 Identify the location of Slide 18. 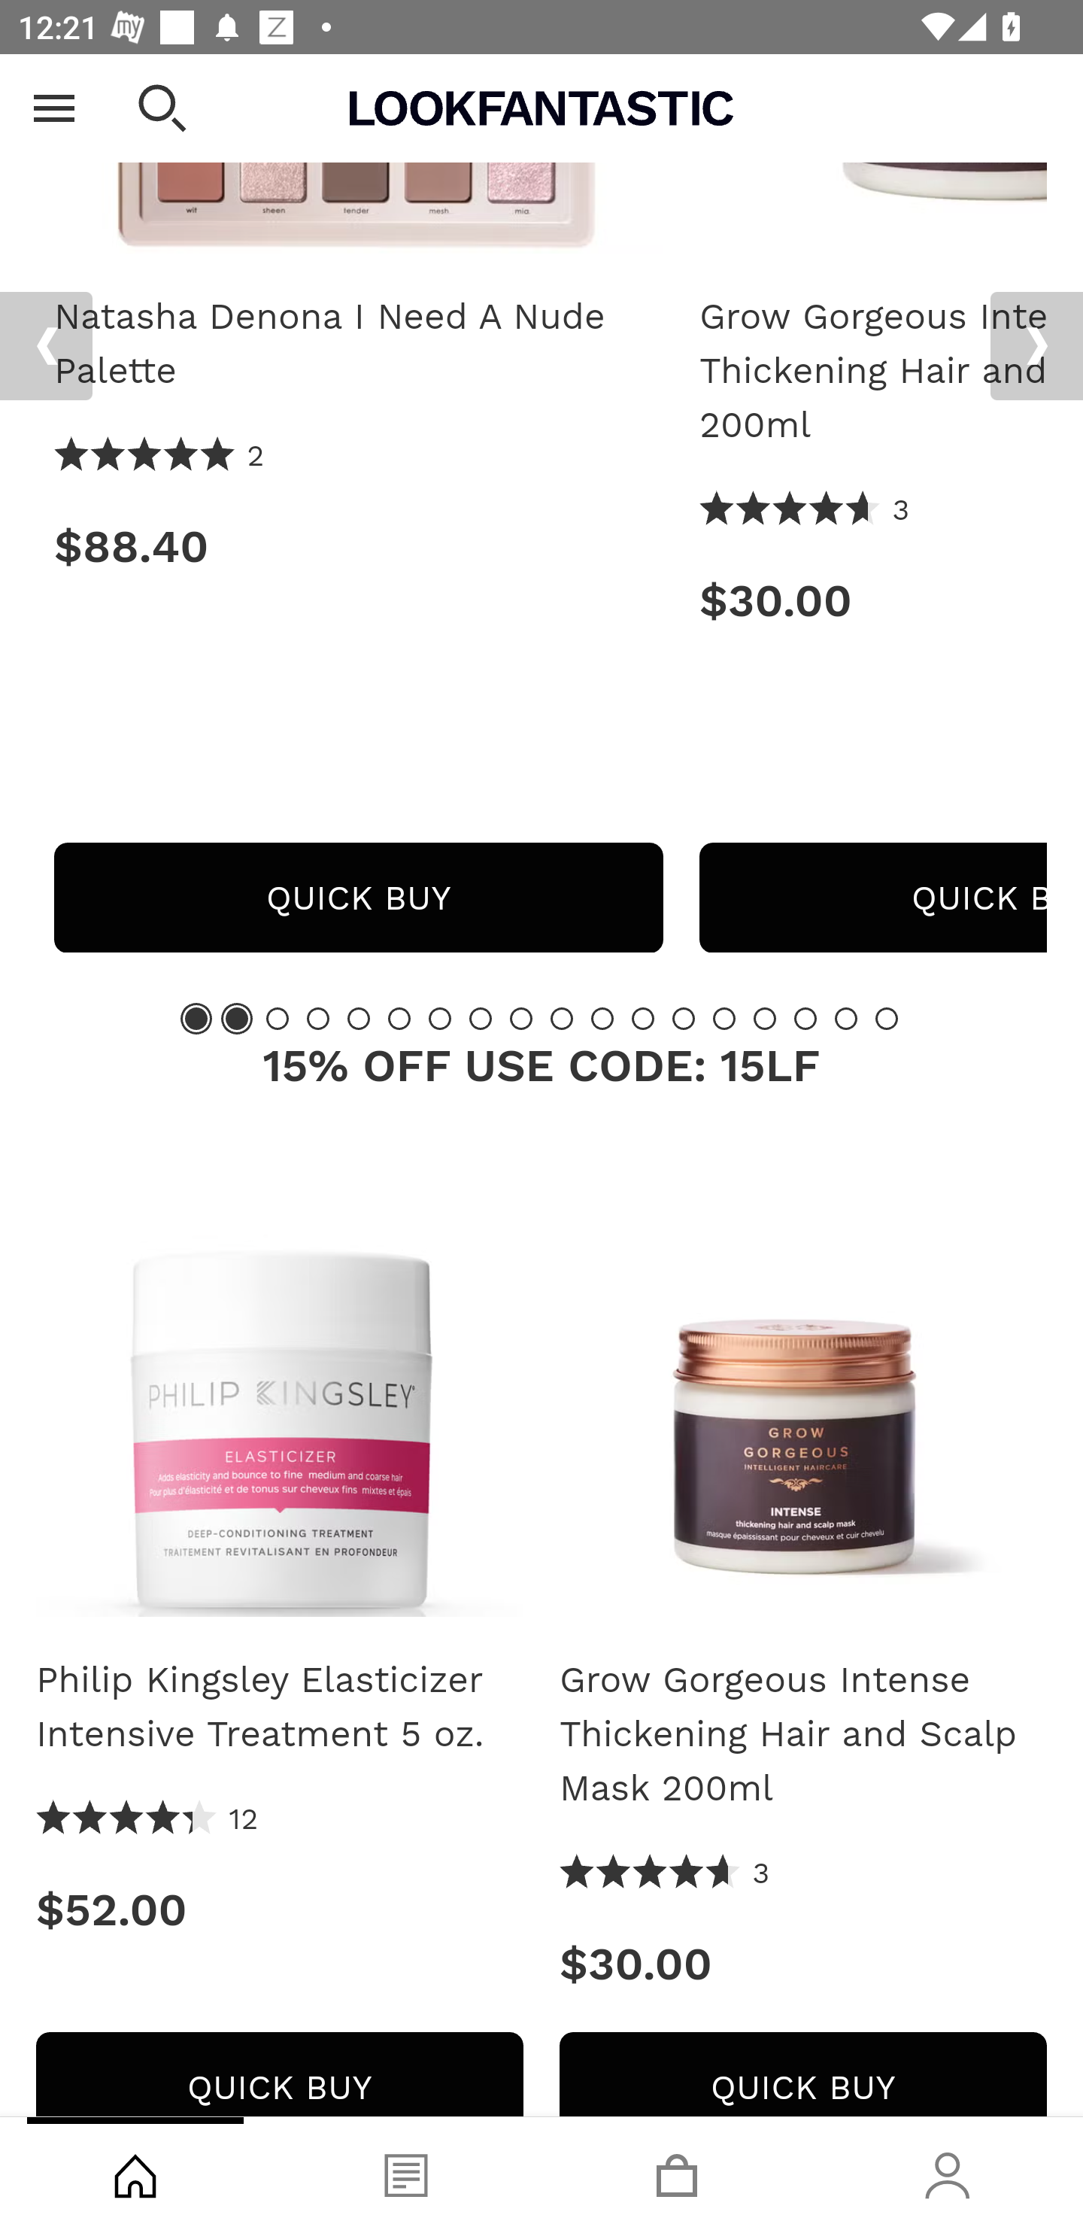
(886, 1019).